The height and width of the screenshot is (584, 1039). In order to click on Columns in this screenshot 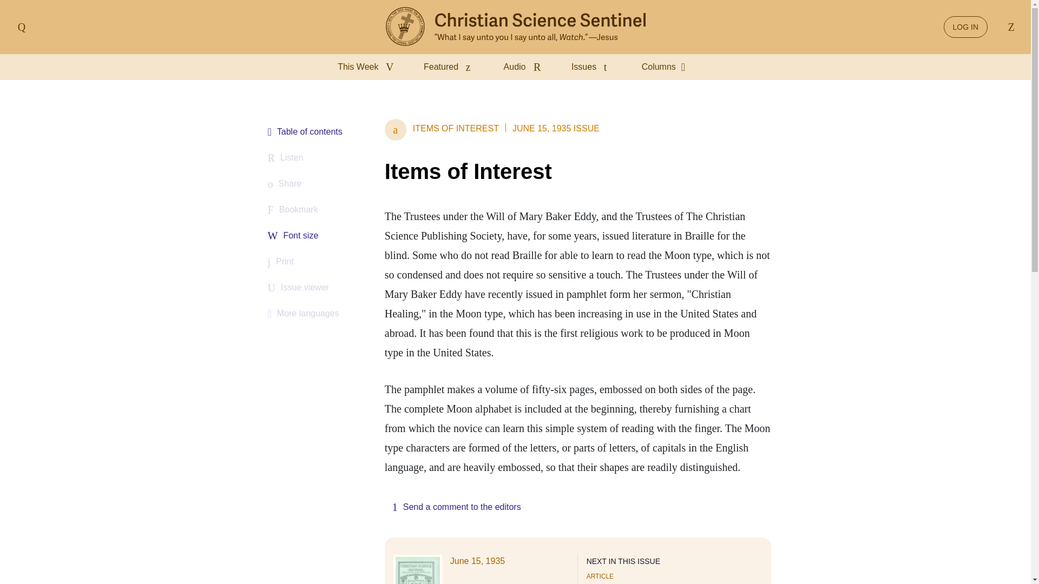, I will do `click(667, 67)`.